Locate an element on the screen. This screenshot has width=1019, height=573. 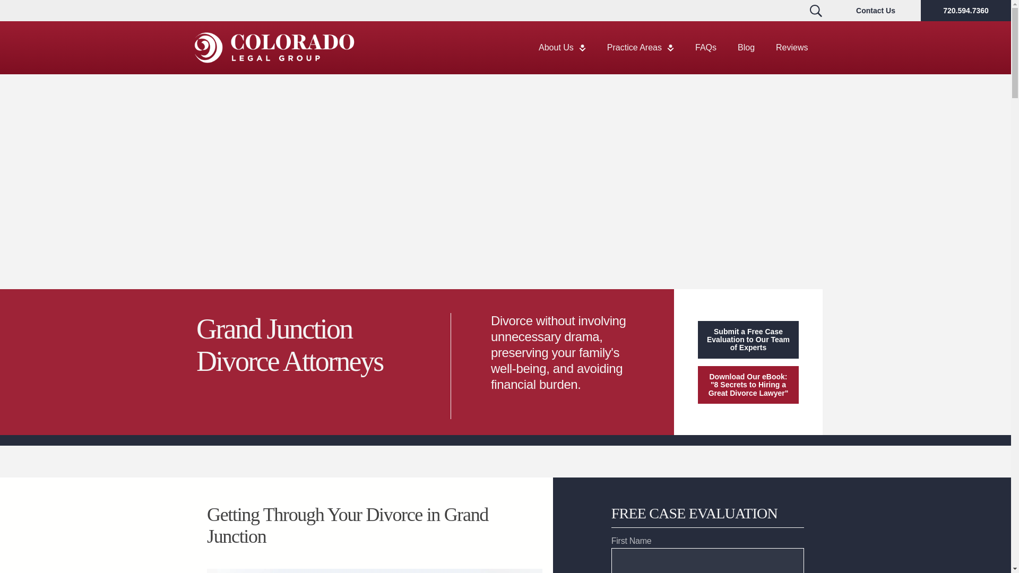
Contact Us is located at coordinates (876, 11).